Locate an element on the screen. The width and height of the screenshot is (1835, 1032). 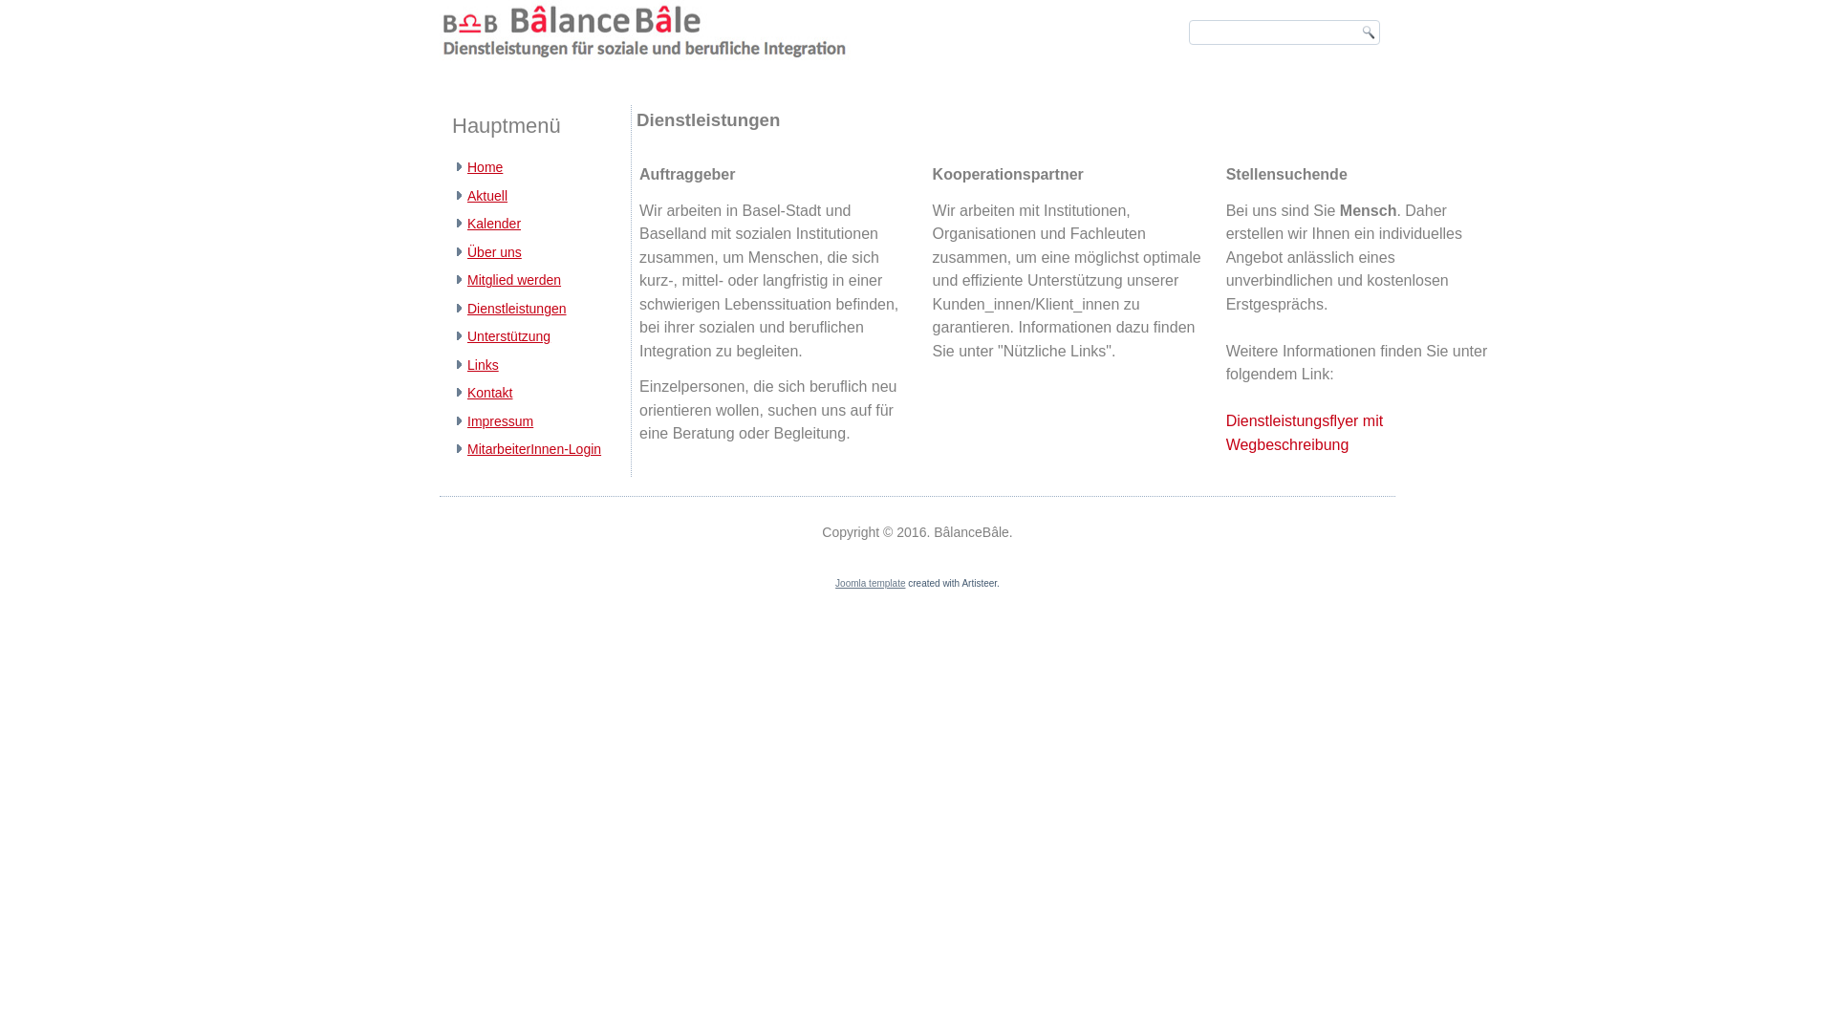
Dienstleistungen is located at coordinates (517, 309).